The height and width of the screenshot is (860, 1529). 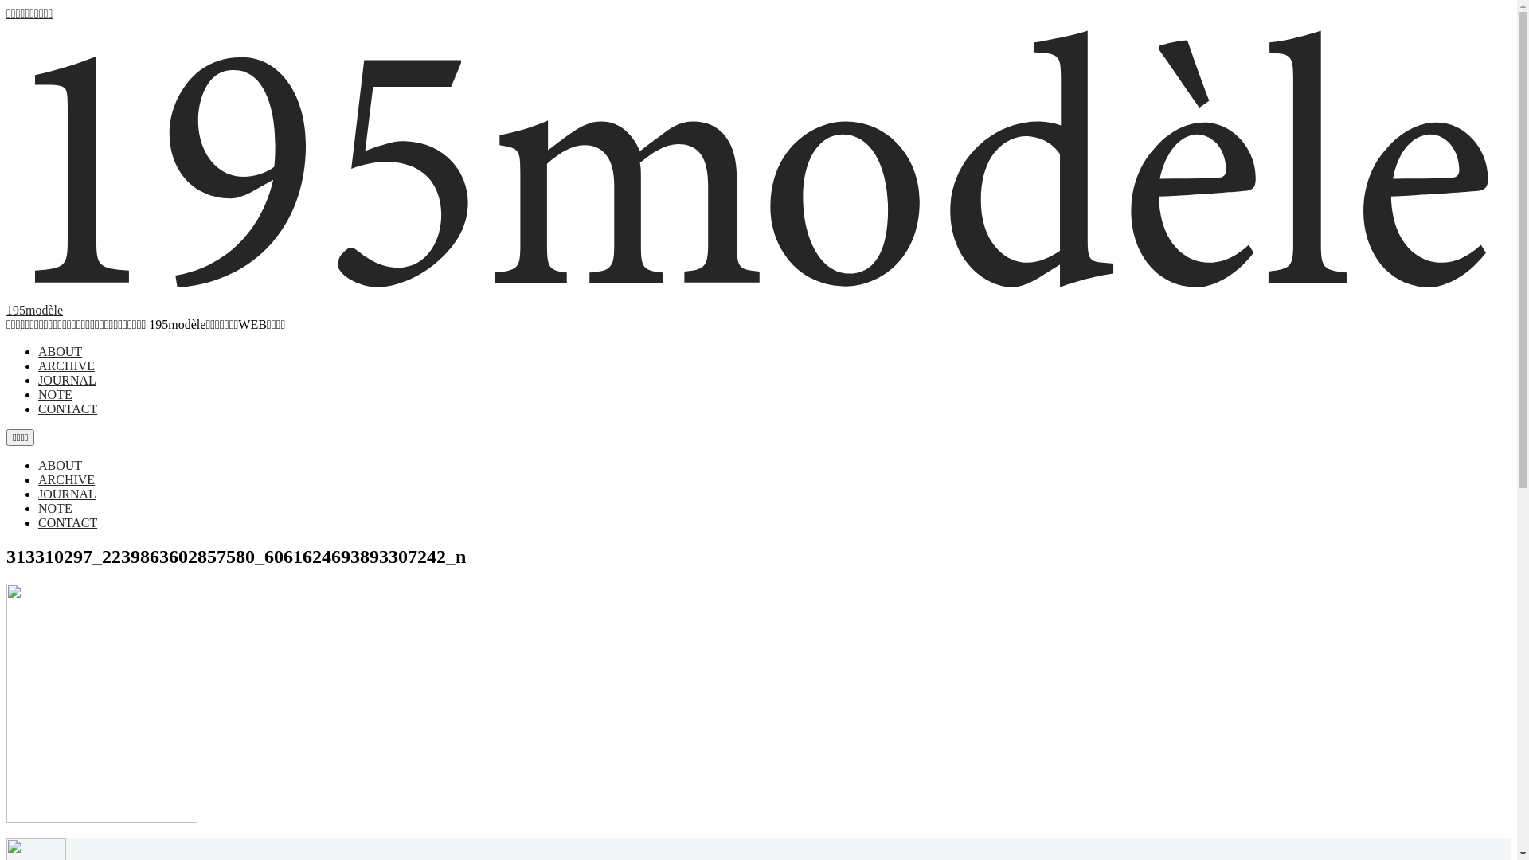 I want to click on CONTACT, so click(x=68, y=409).